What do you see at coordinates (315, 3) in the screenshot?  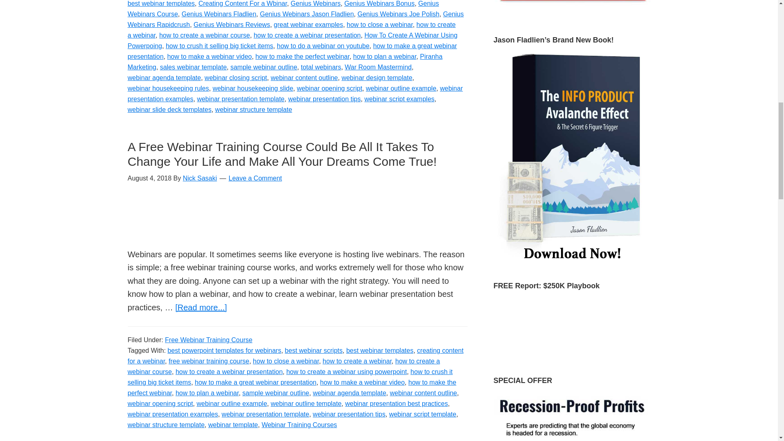 I see `Genius Webinars` at bounding box center [315, 3].